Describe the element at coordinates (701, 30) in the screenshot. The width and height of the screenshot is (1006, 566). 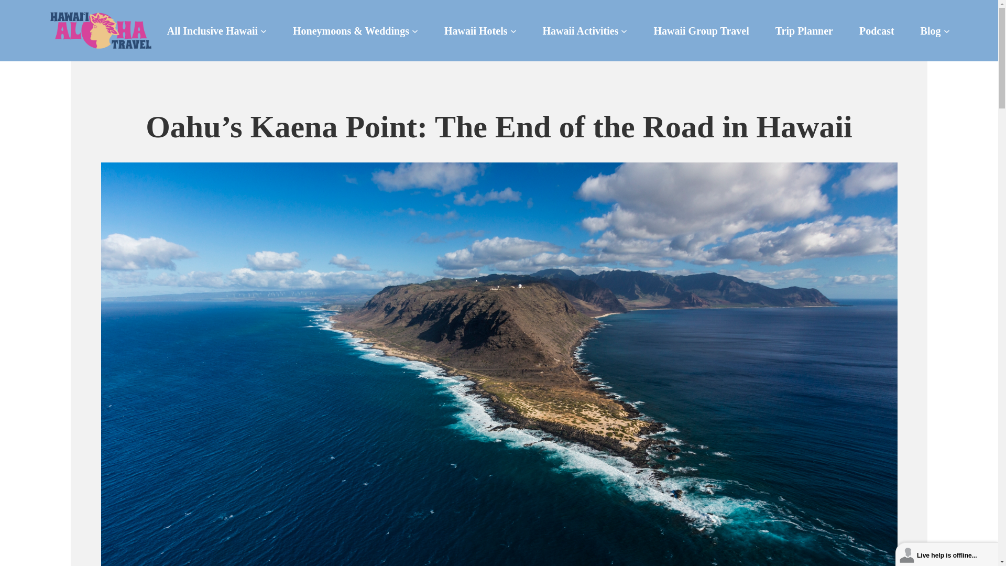
I see `Hawaii Group Travel` at that location.